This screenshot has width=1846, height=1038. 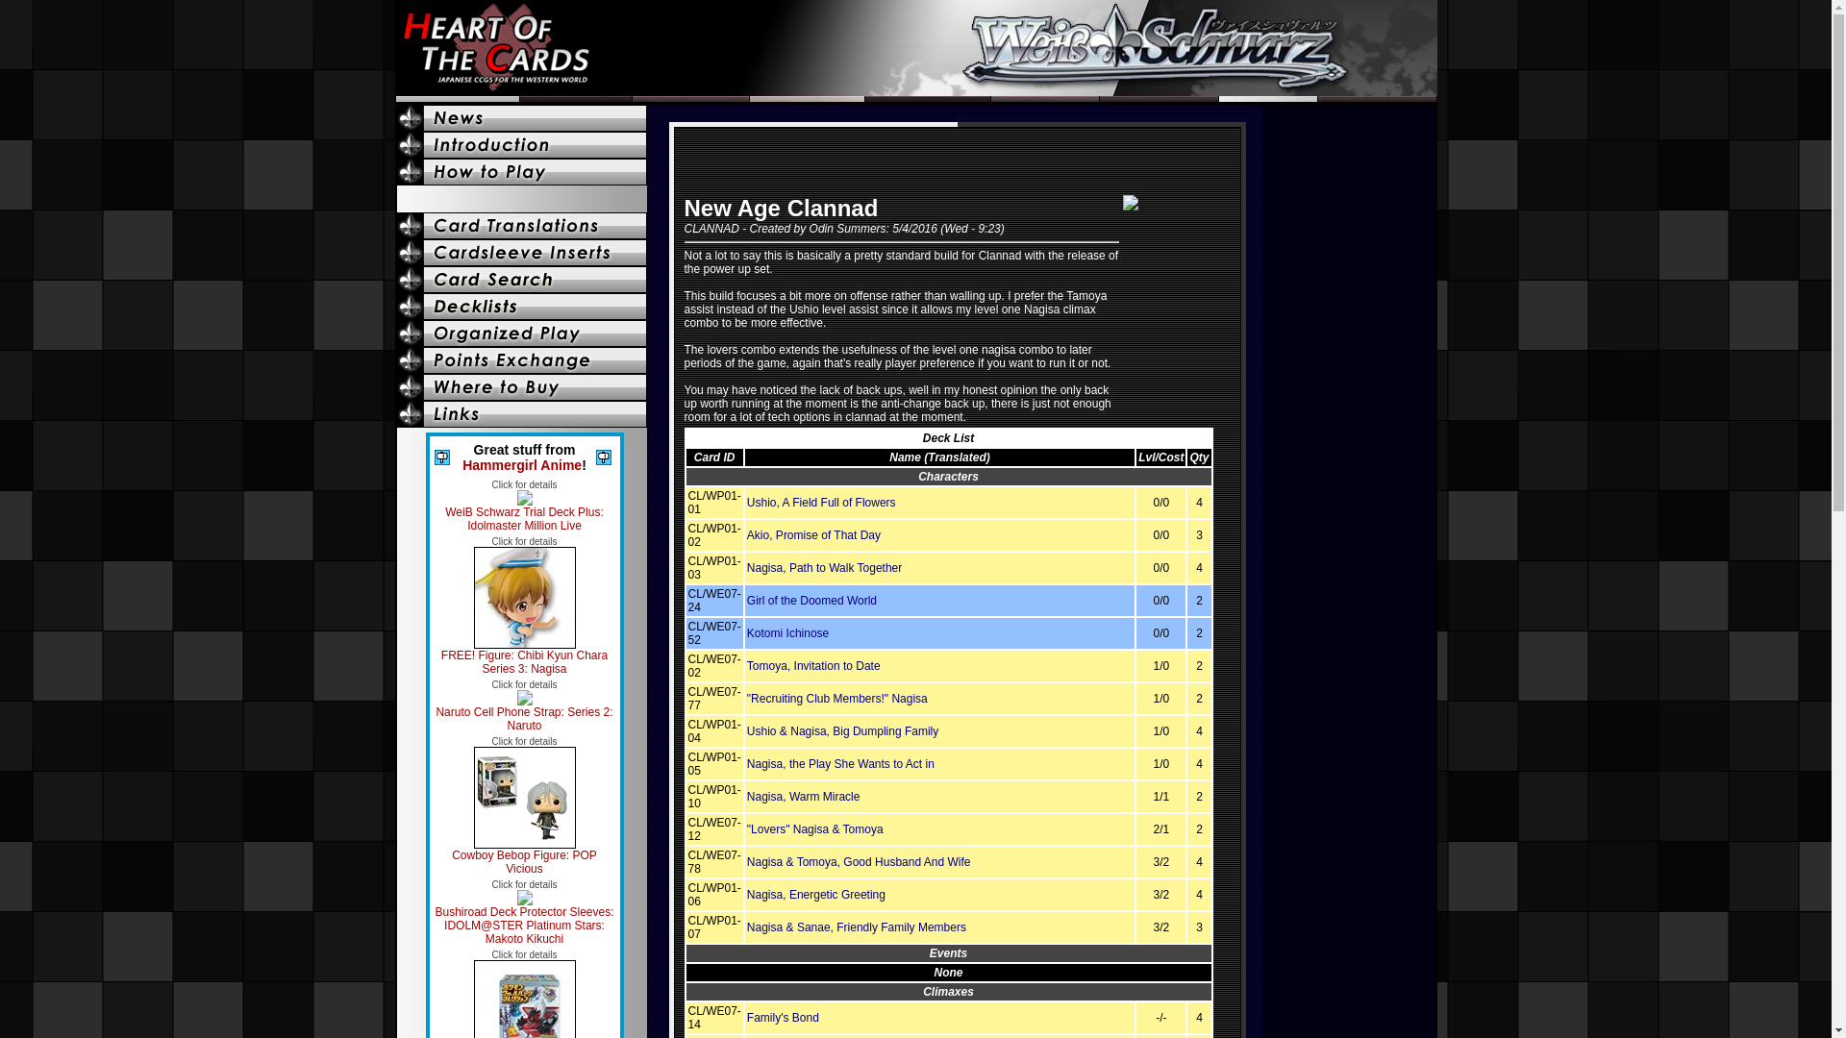 I want to click on Advertisement, so click(x=523, y=118).